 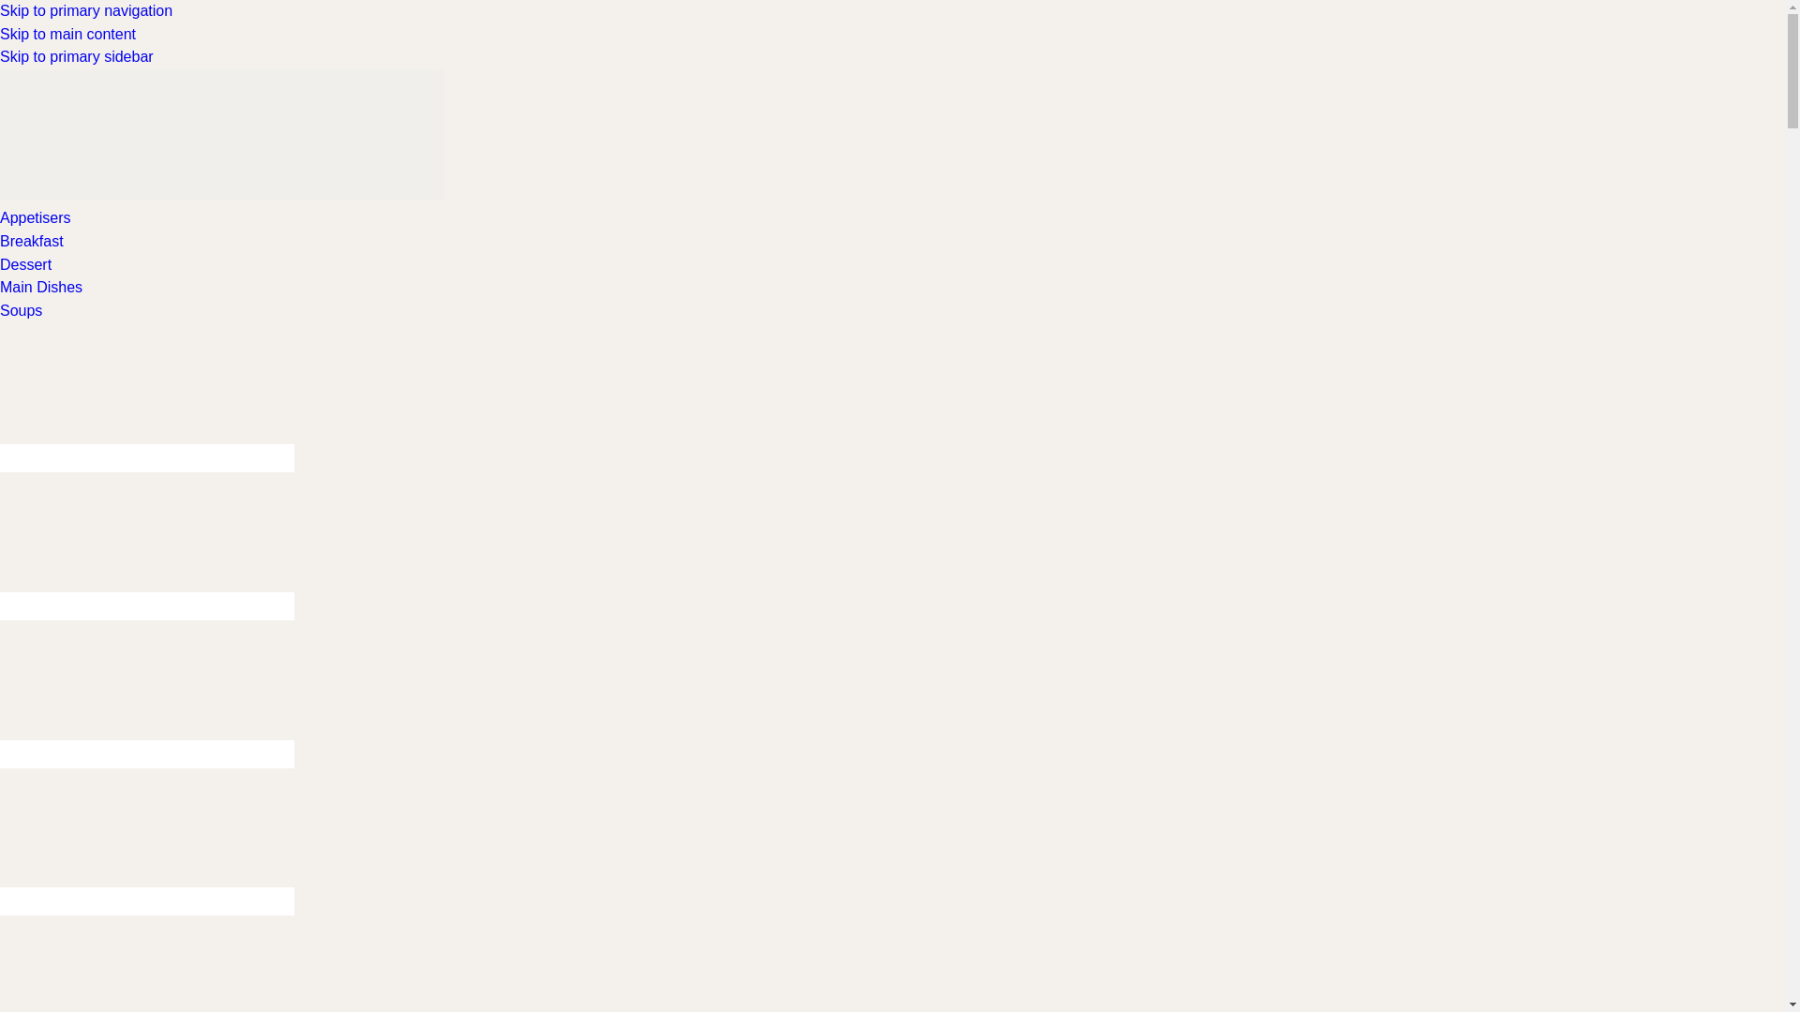 What do you see at coordinates (147, 963) in the screenshot?
I see `Snapchat` at bounding box center [147, 963].